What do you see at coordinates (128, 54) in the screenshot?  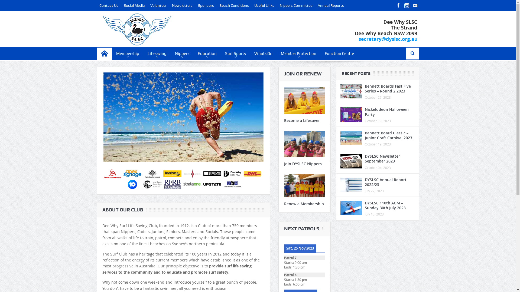 I see `Membership` at bounding box center [128, 54].